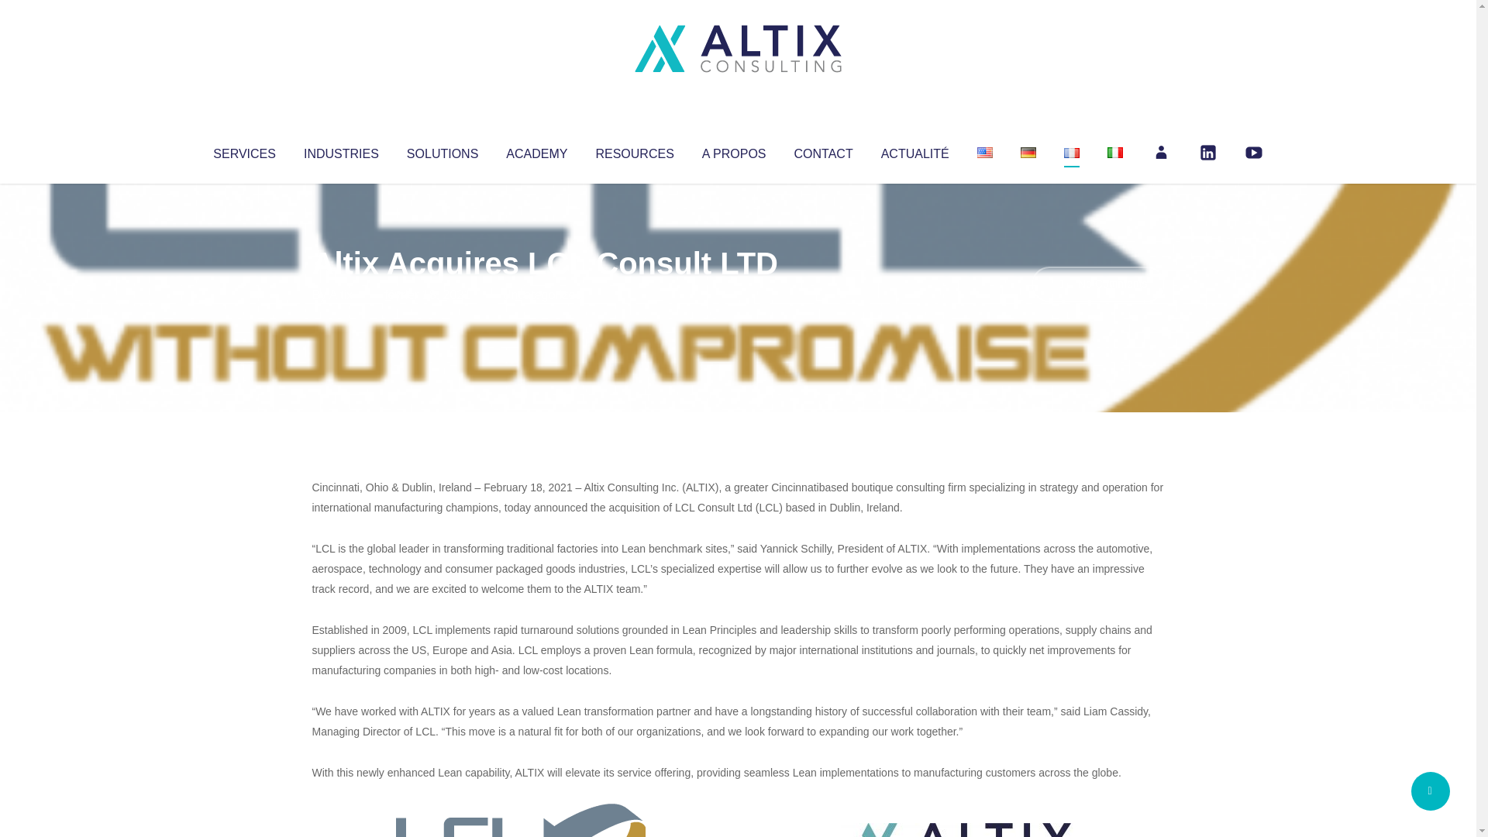  I want to click on Uncategorized, so click(542, 294).